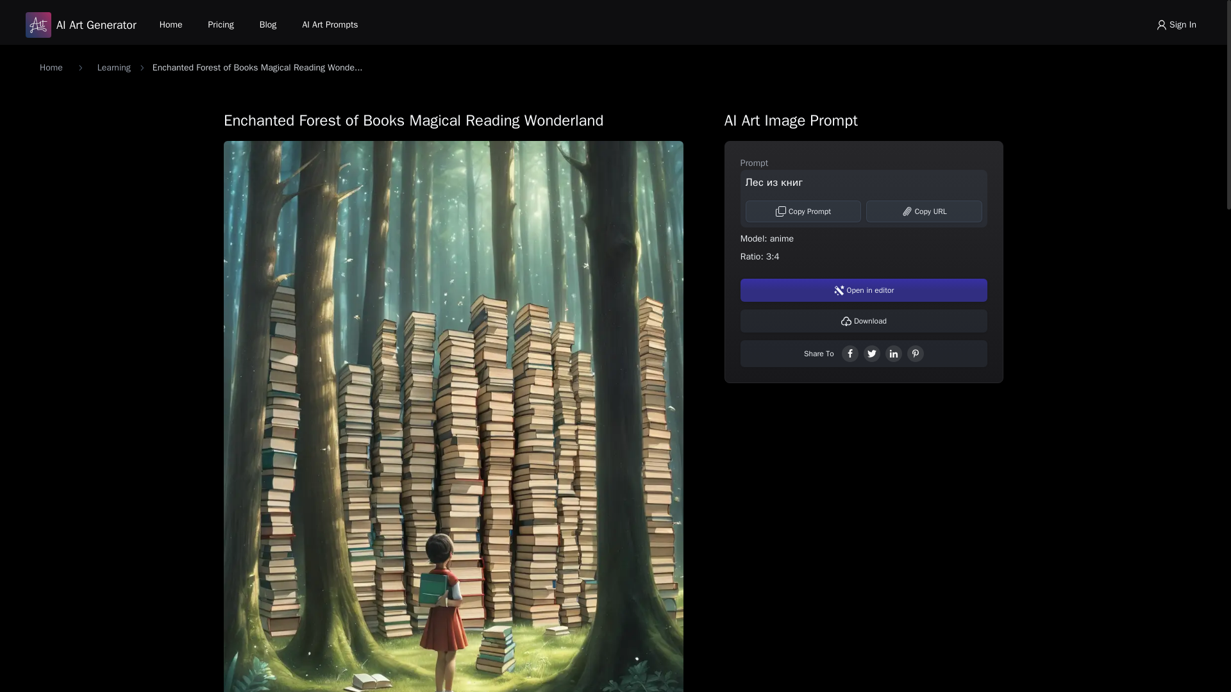 Image resolution: width=1231 pixels, height=692 pixels. What do you see at coordinates (81, 25) in the screenshot?
I see `AI Art Generator` at bounding box center [81, 25].